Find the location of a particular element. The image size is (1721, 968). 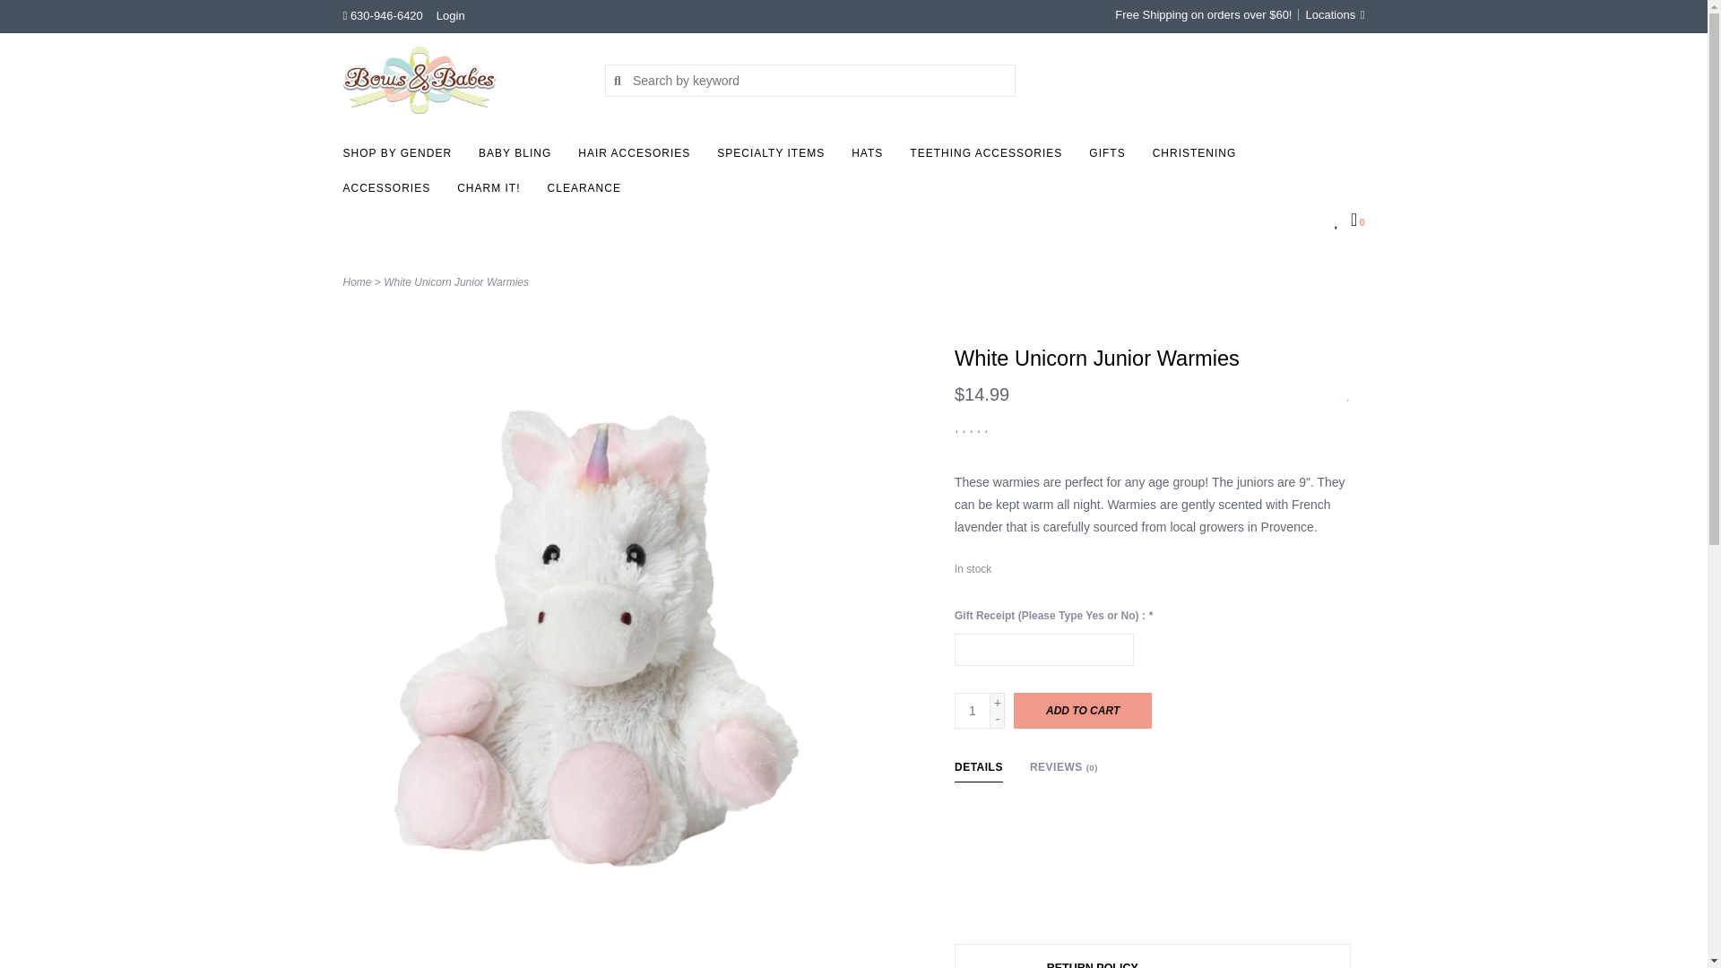

Locations is located at coordinates (1330, 14).